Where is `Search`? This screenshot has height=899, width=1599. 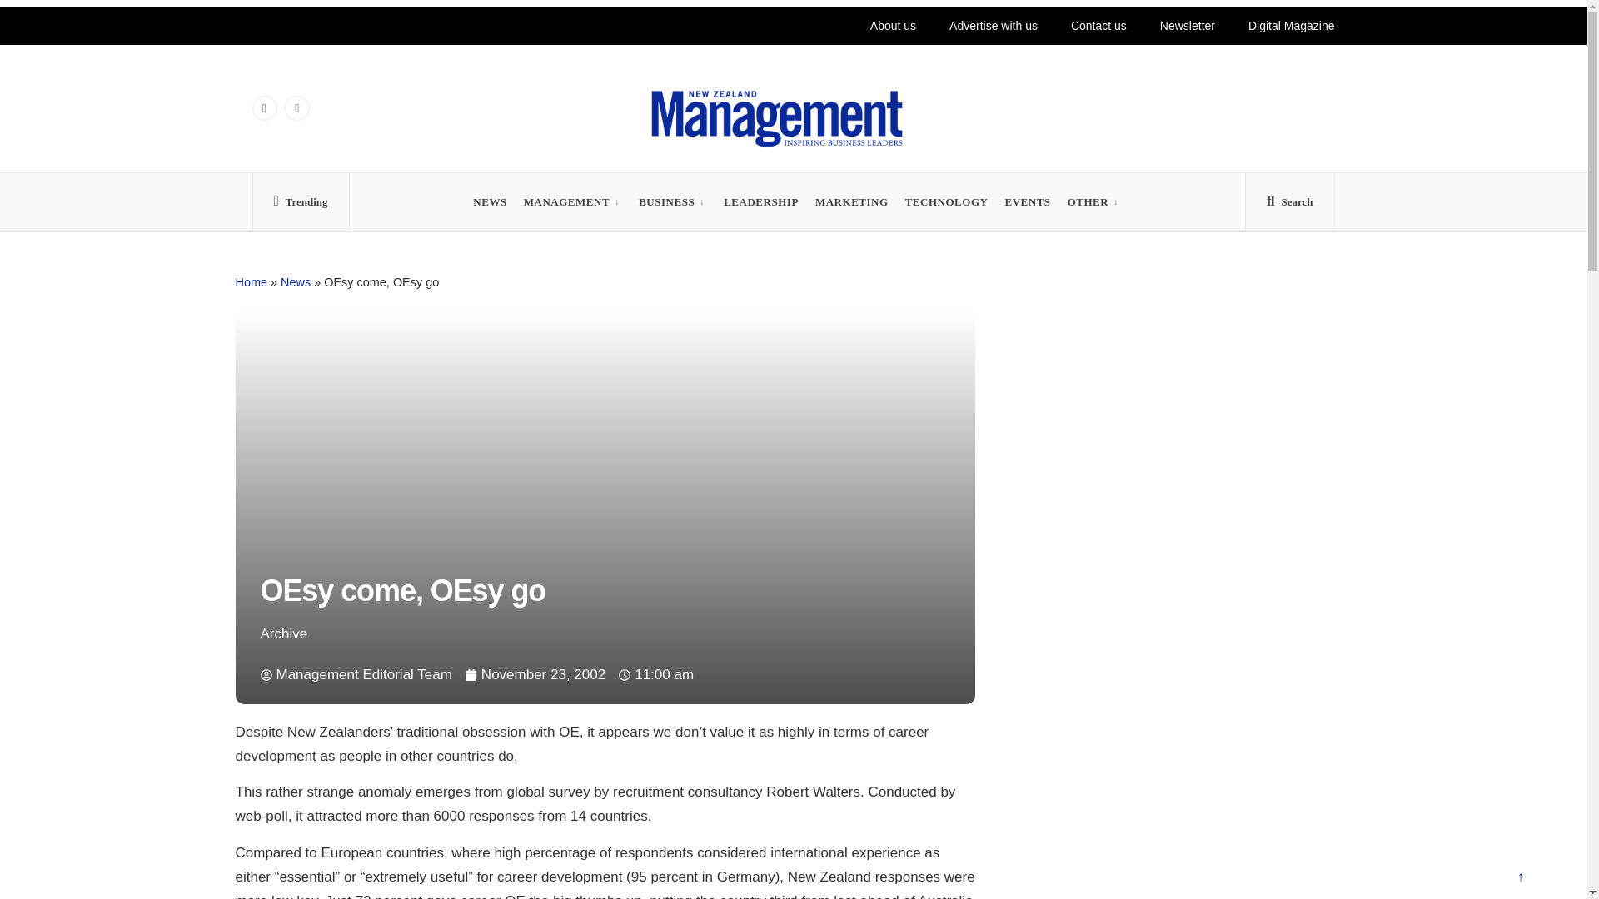
Search is located at coordinates (1289, 205).